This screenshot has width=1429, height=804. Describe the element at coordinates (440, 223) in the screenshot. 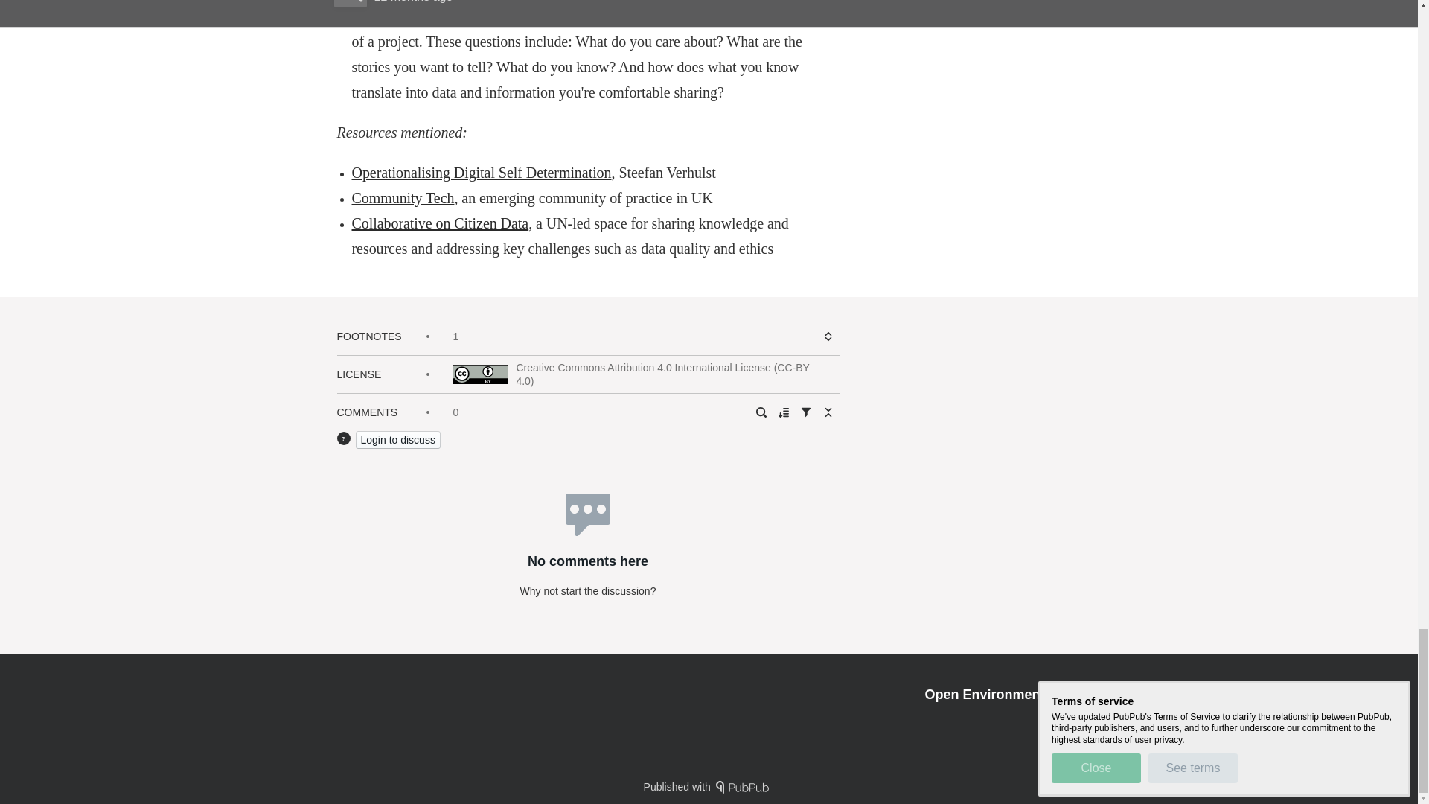

I see `Collaborative on Citizen Data` at that location.